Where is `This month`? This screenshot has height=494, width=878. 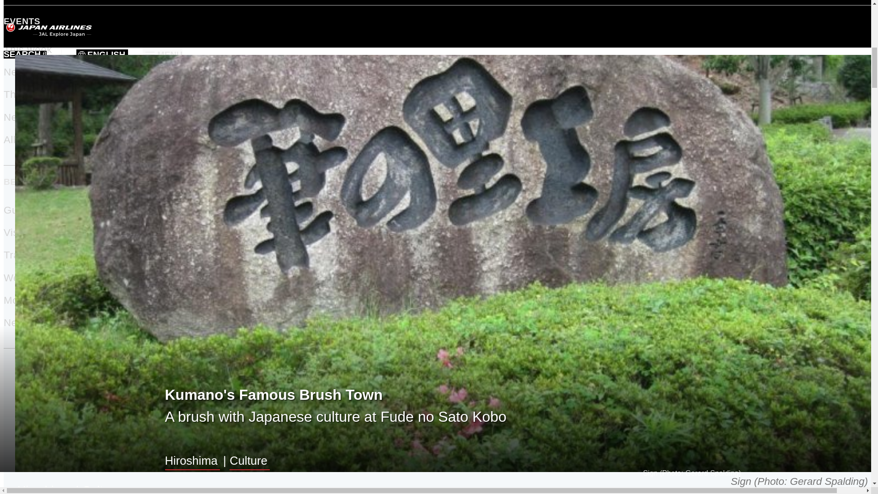
This month is located at coordinates (30, 94).